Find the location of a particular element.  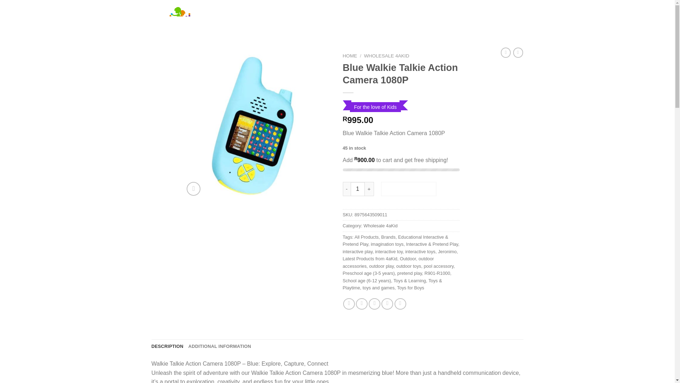

Zoom is located at coordinates (193, 189).